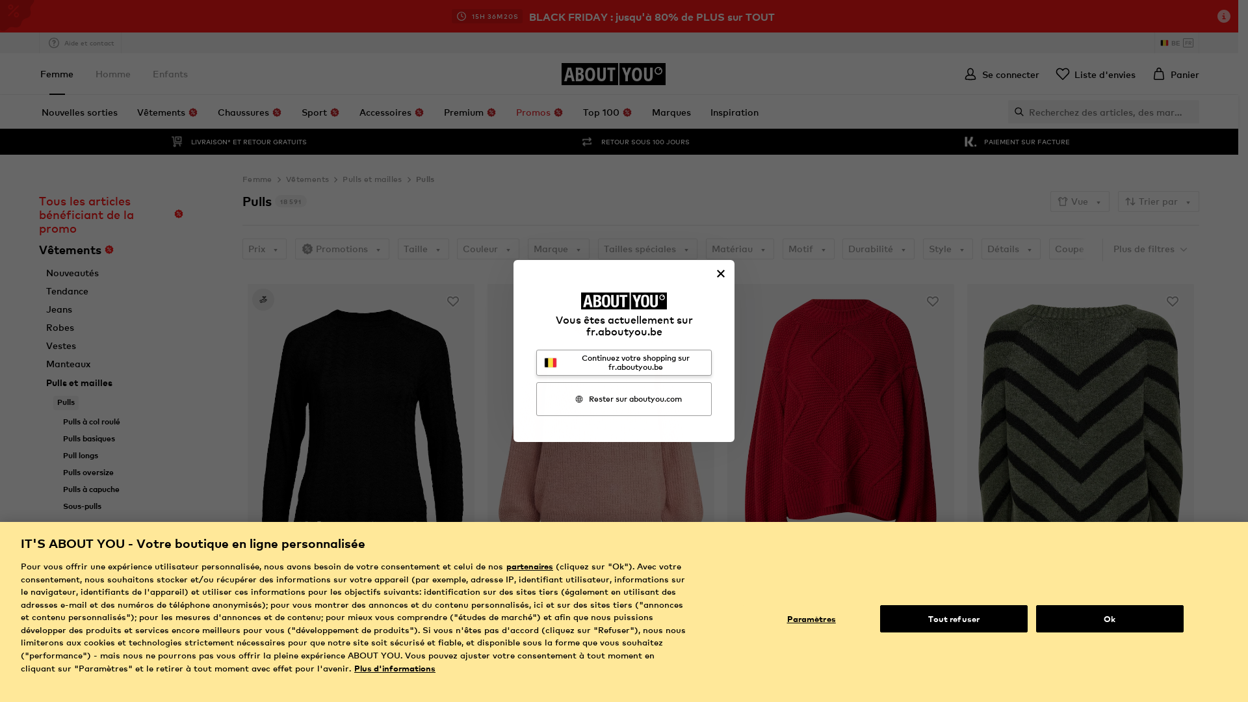 The height and width of the screenshot is (702, 1248). I want to click on Couleur, so click(488, 249).